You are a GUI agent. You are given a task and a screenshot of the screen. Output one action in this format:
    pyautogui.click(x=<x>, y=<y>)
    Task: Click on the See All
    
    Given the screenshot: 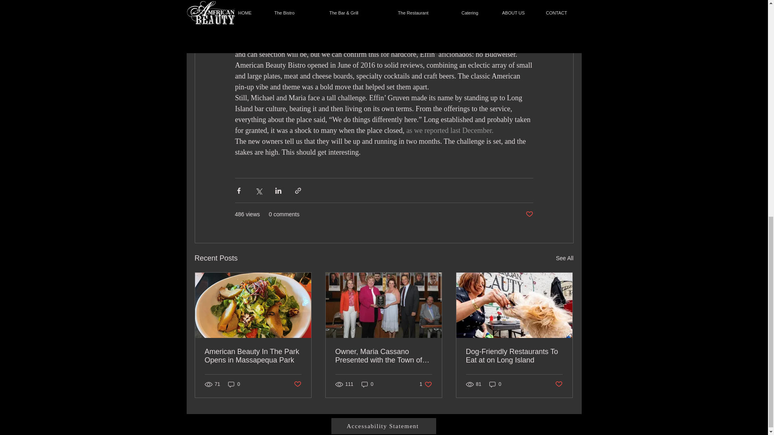 What is the action you would take?
    pyautogui.click(x=564, y=258)
    